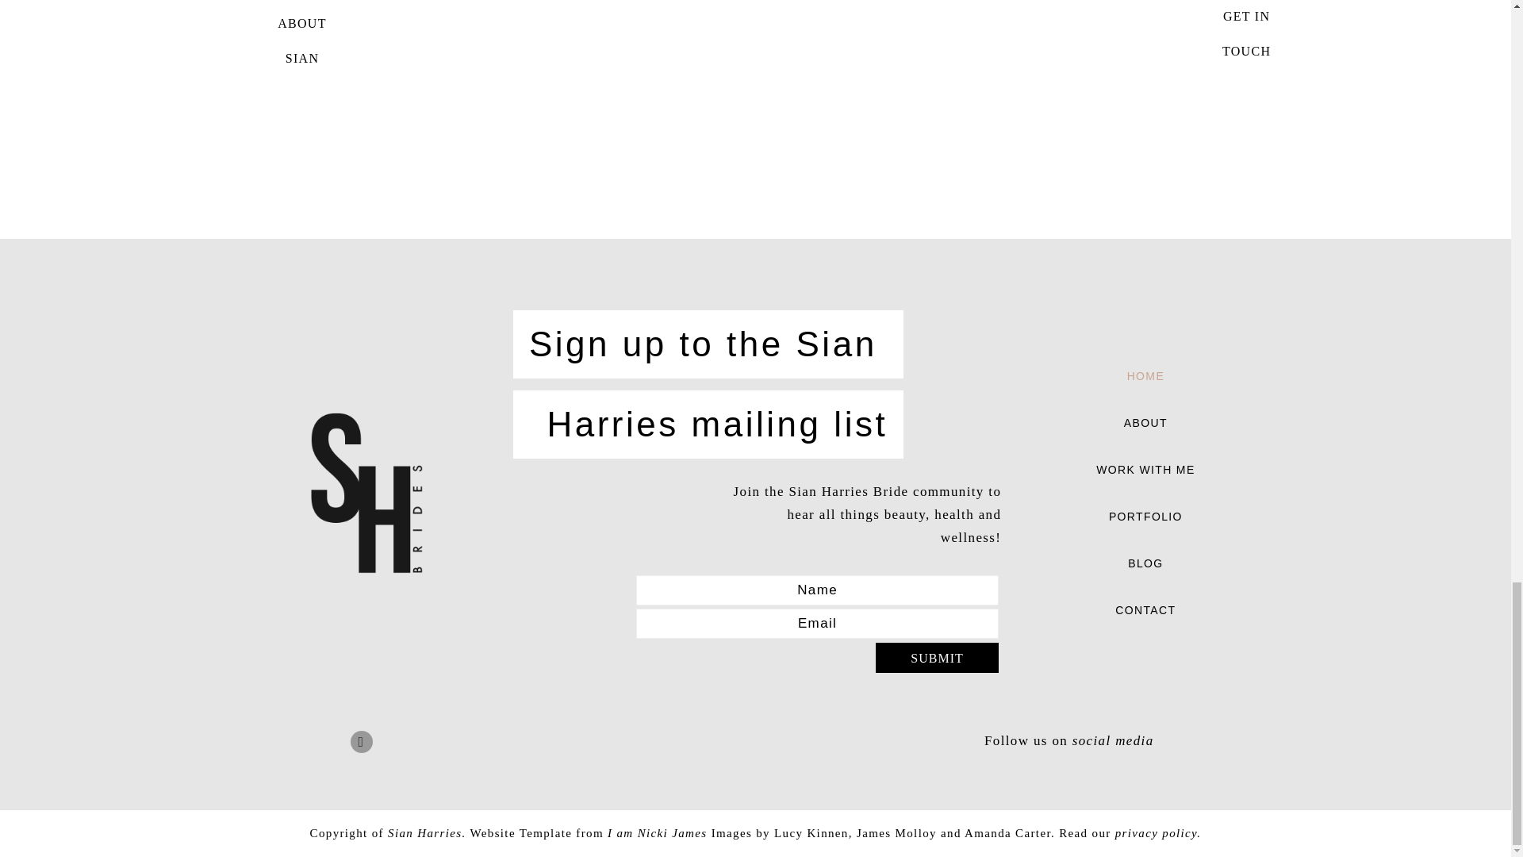 The width and height of the screenshot is (1523, 857). Describe the element at coordinates (1007, 833) in the screenshot. I see `James Molloy` at that location.